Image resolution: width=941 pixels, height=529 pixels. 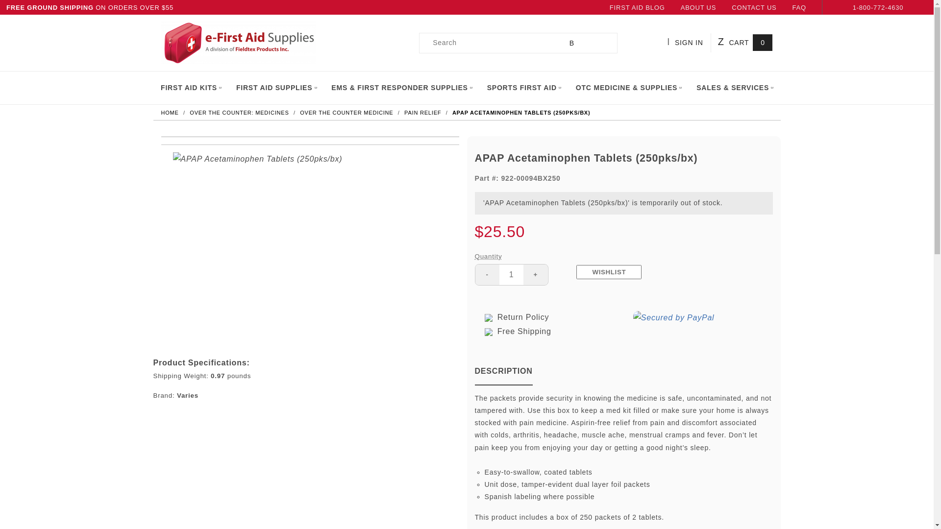 What do you see at coordinates (190, 87) in the screenshot?
I see `FIRST AID KITS` at bounding box center [190, 87].